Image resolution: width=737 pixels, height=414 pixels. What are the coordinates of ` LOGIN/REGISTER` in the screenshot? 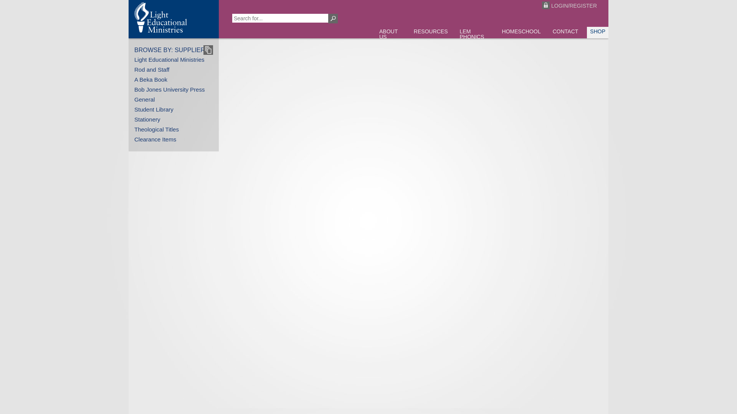 It's located at (566, 6).